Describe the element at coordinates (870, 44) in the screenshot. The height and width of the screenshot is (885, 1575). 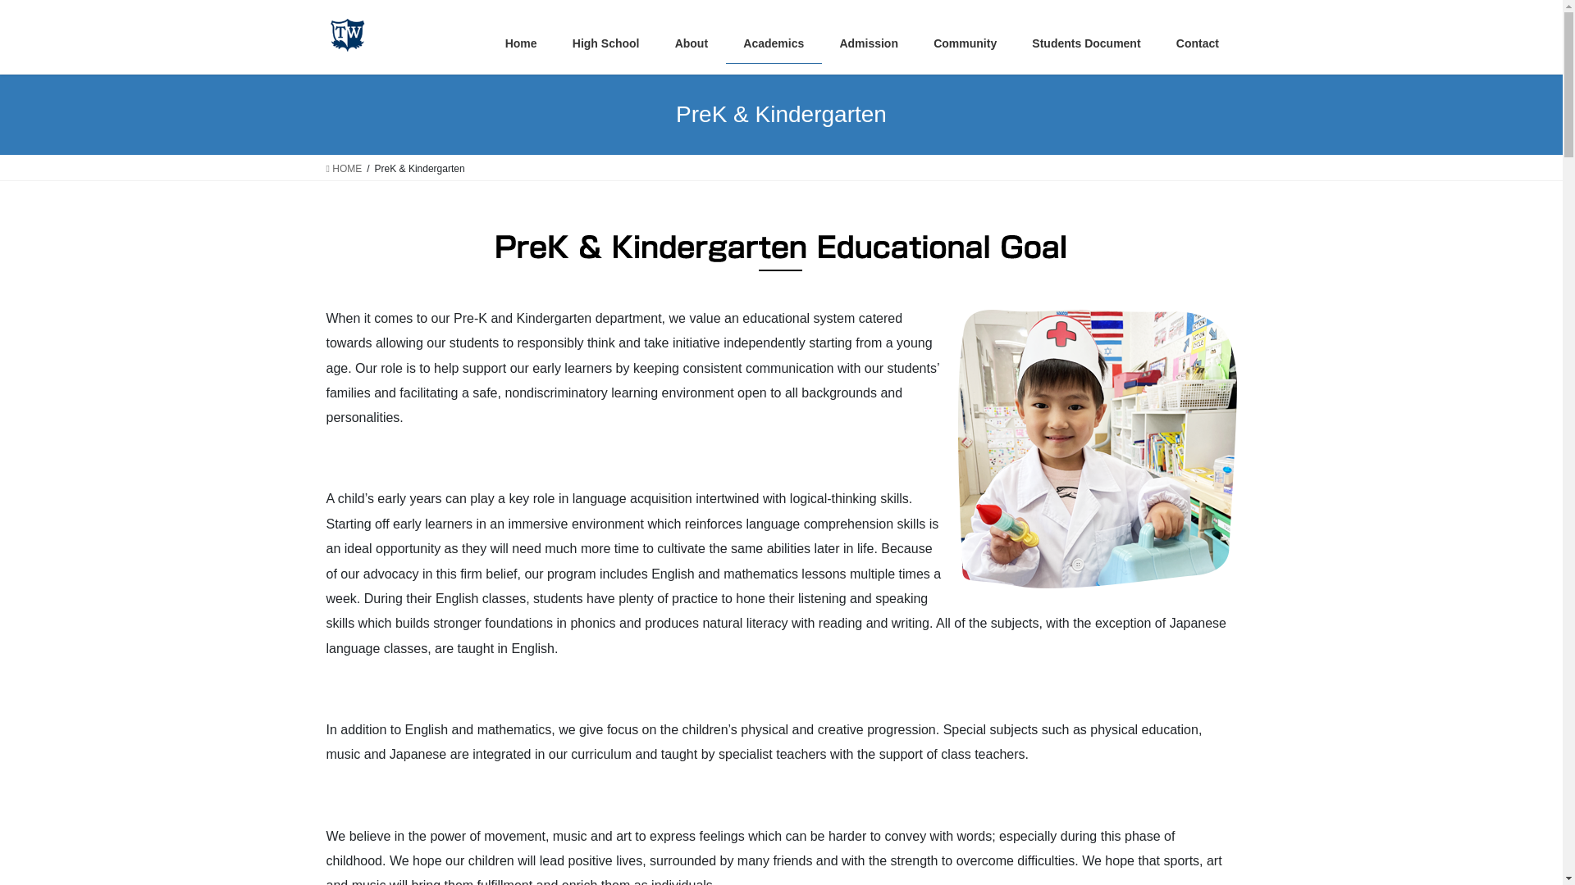
I see `Admission` at that location.